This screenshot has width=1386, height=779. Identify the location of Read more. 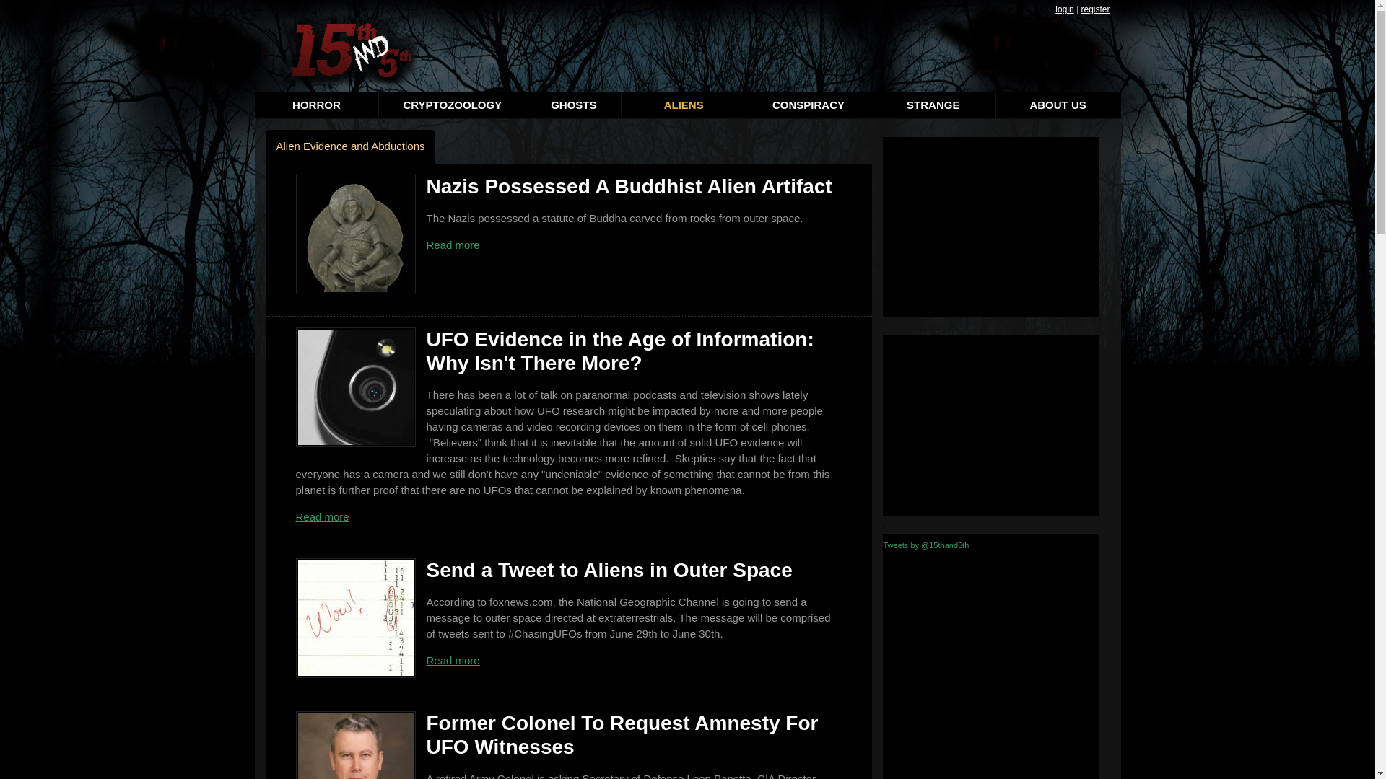
(453, 244).